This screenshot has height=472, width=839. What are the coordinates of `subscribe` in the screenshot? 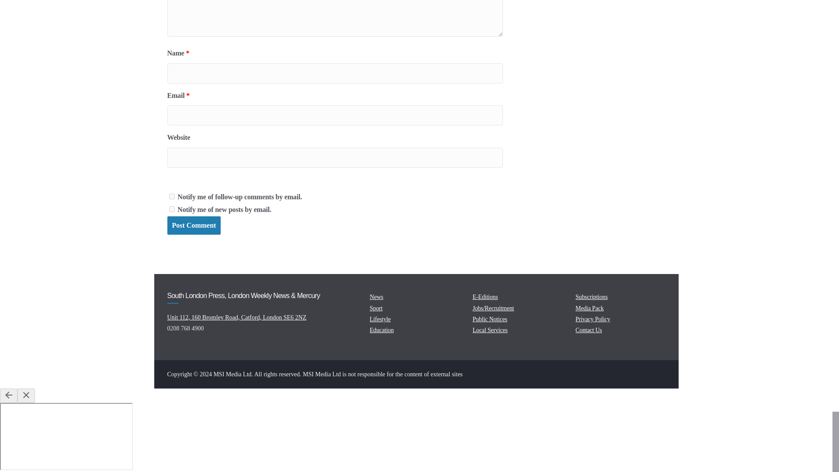 It's located at (171, 209).